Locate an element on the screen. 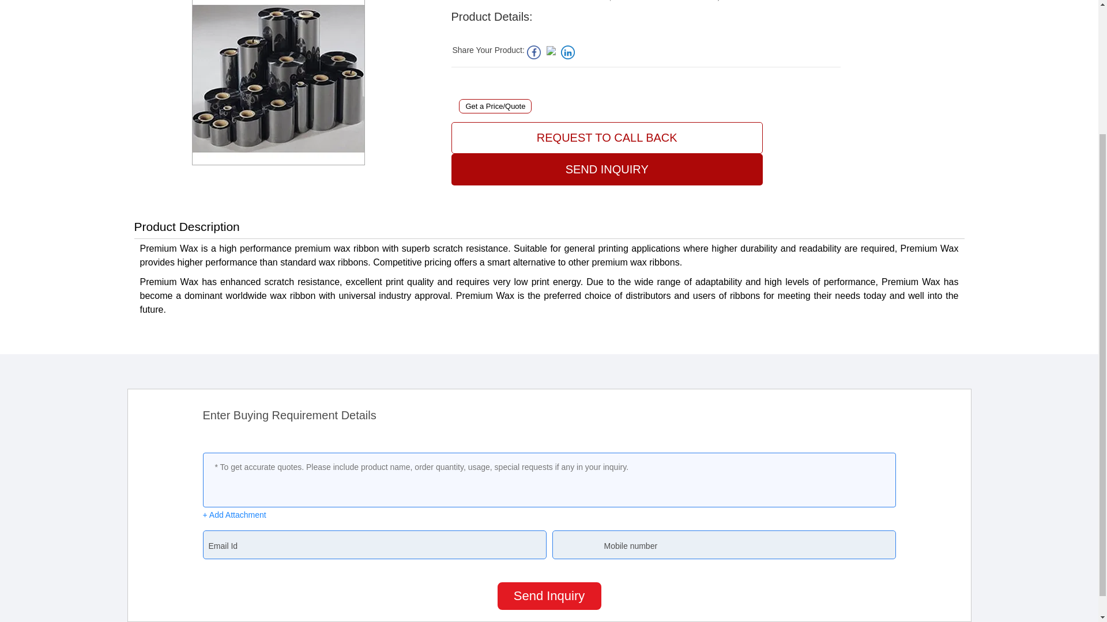  Send Inquiry is located at coordinates (549, 596).